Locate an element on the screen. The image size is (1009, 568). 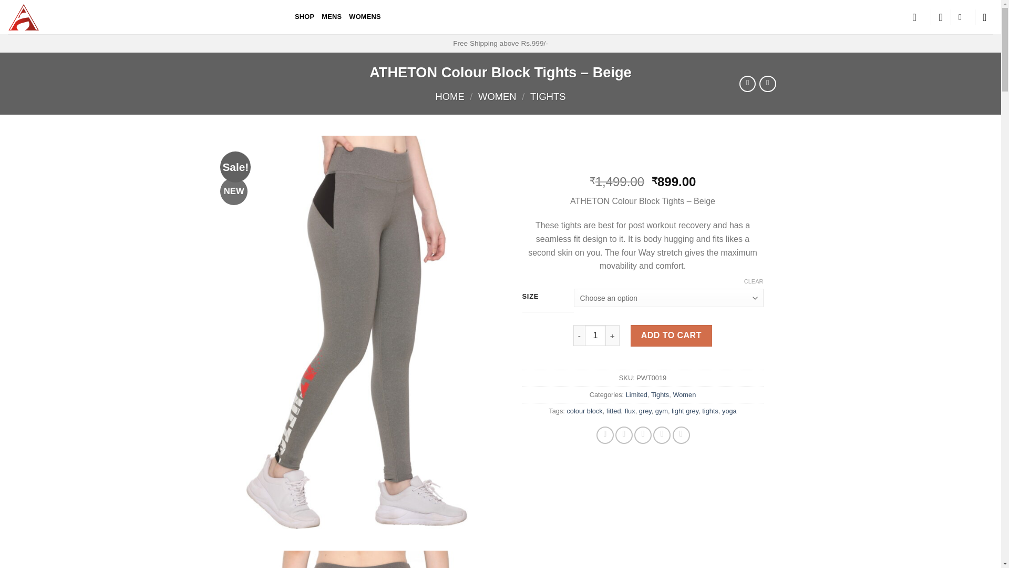
0V1A0327 is located at coordinates (359, 559).